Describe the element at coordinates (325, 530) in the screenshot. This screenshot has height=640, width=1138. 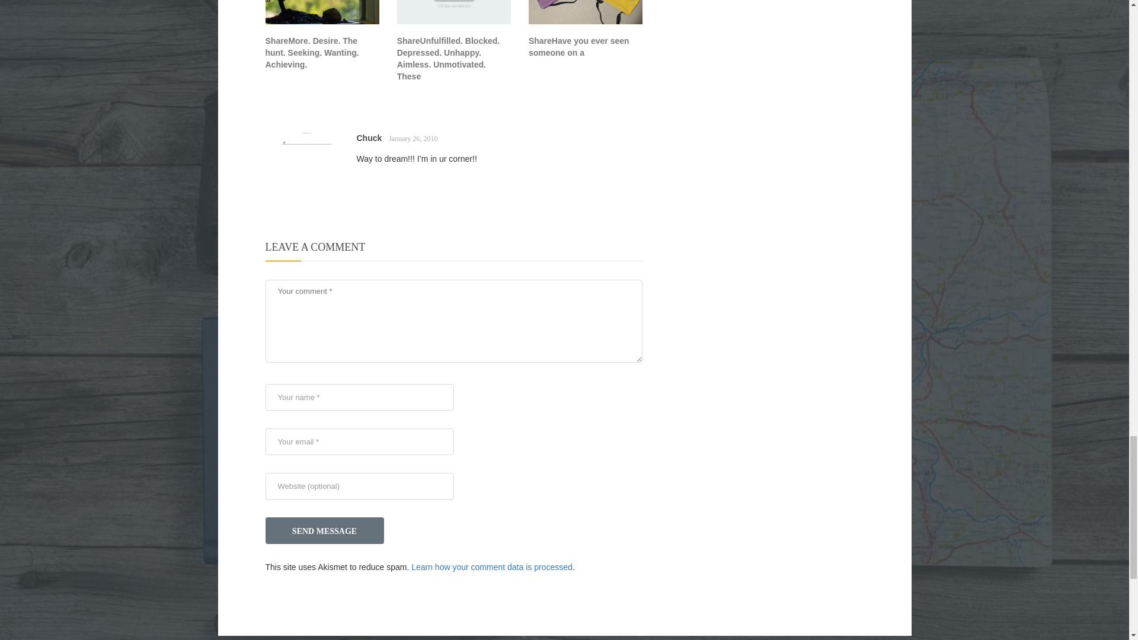
I see `SEND MESSAGE` at that location.